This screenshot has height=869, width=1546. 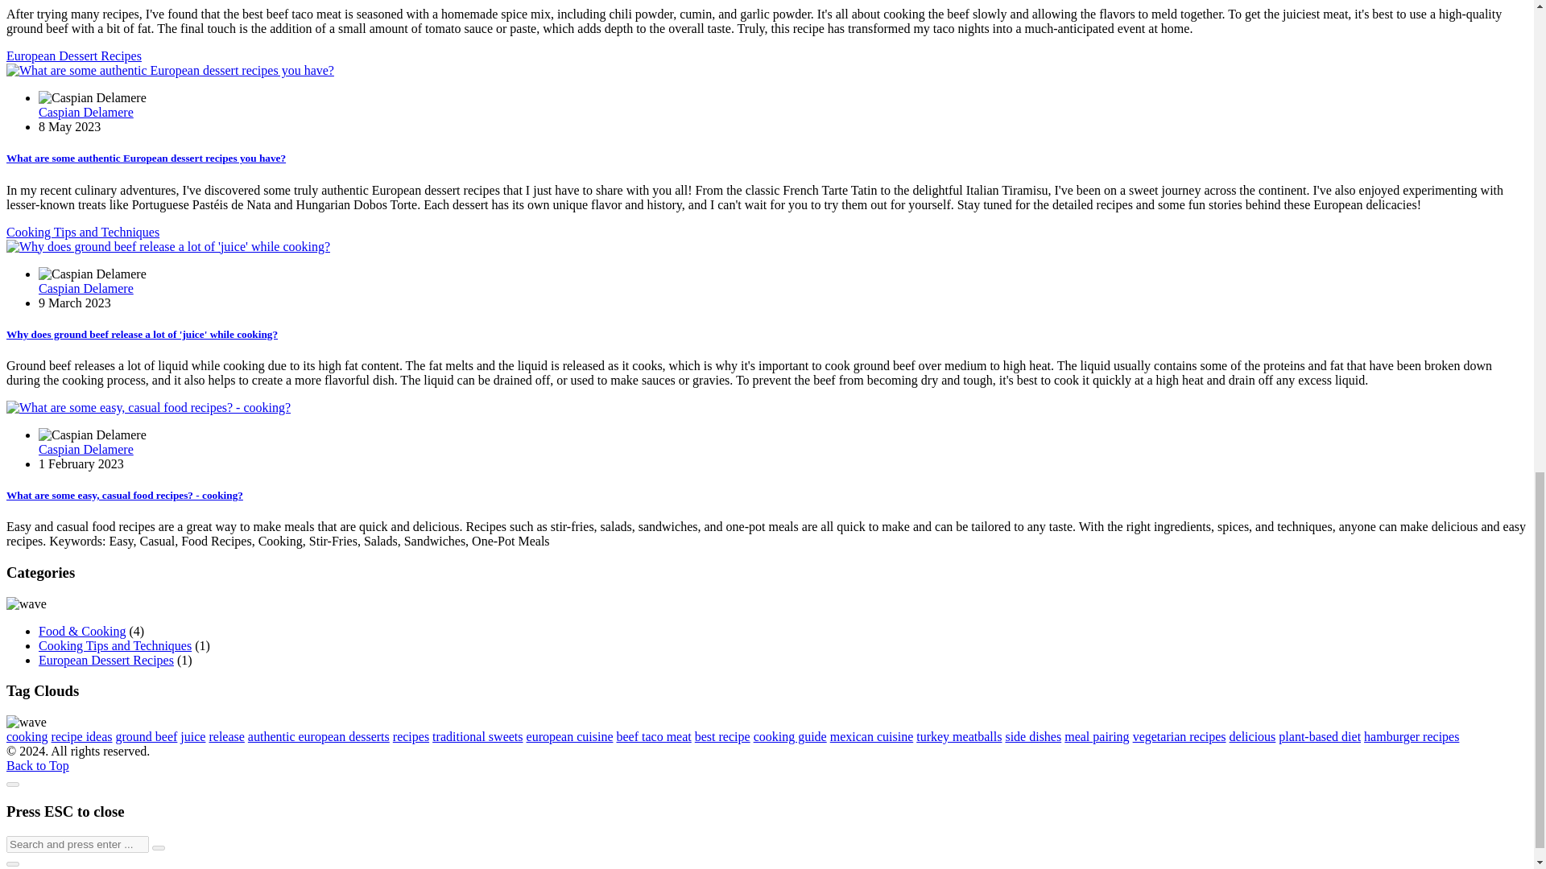 What do you see at coordinates (85, 111) in the screenshot?
I see `Caspian Delamere` at bounding box center [85, 111].